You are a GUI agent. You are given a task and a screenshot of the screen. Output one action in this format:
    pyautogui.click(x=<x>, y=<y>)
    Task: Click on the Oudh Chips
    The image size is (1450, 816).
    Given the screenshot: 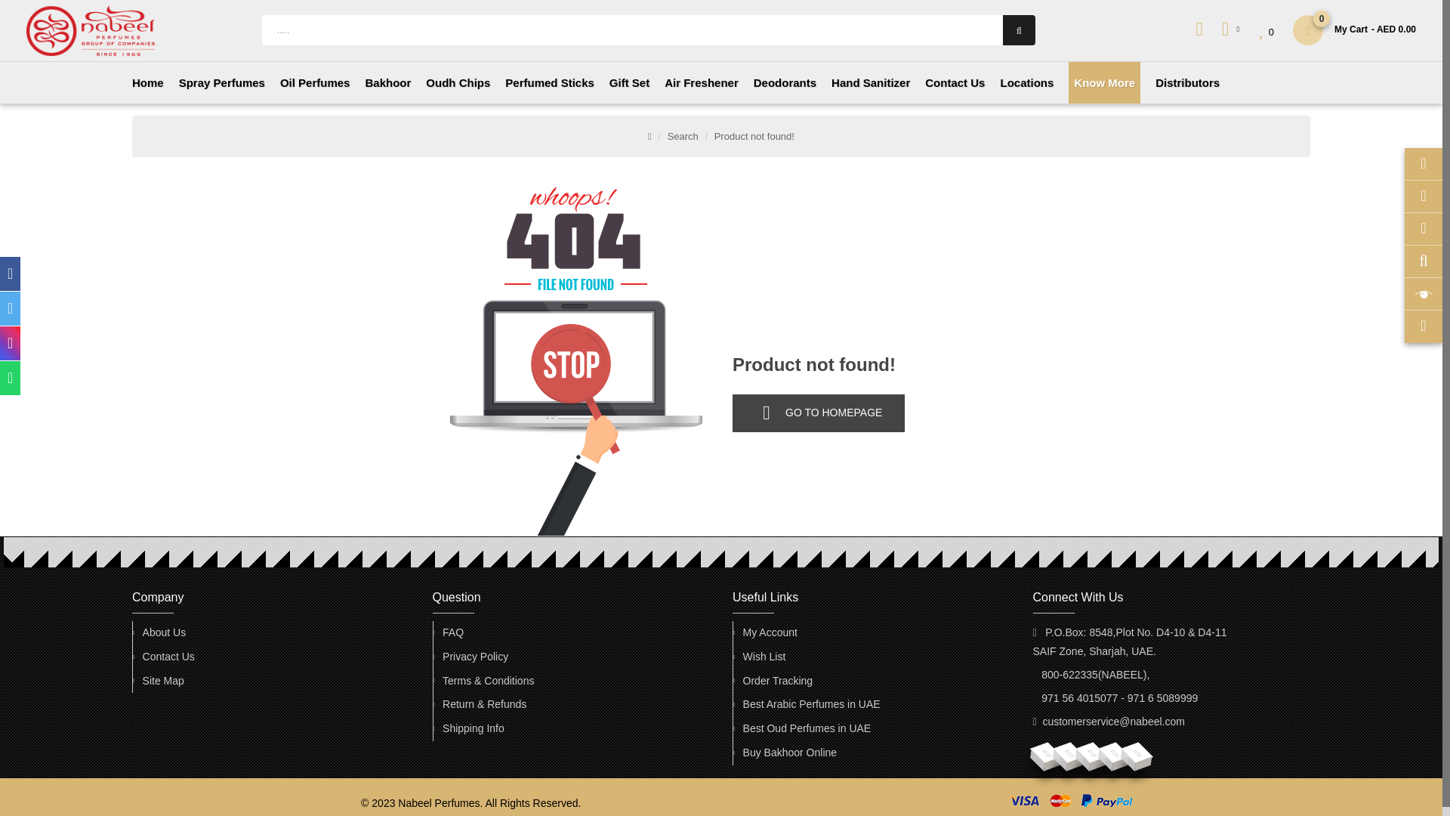 What is the action you would take?
    pyautogui.click(x=458, y=83)
    